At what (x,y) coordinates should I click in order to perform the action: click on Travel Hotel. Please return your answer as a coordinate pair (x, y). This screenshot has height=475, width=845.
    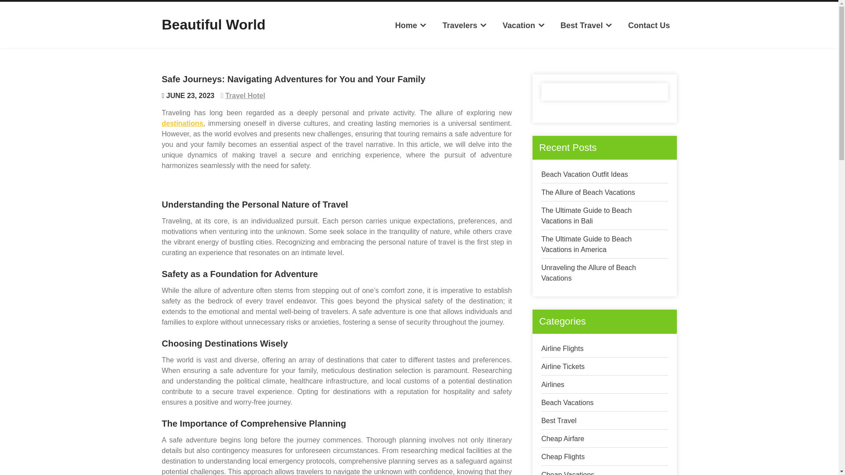
    Looking at the image, I should click on (245, 95).